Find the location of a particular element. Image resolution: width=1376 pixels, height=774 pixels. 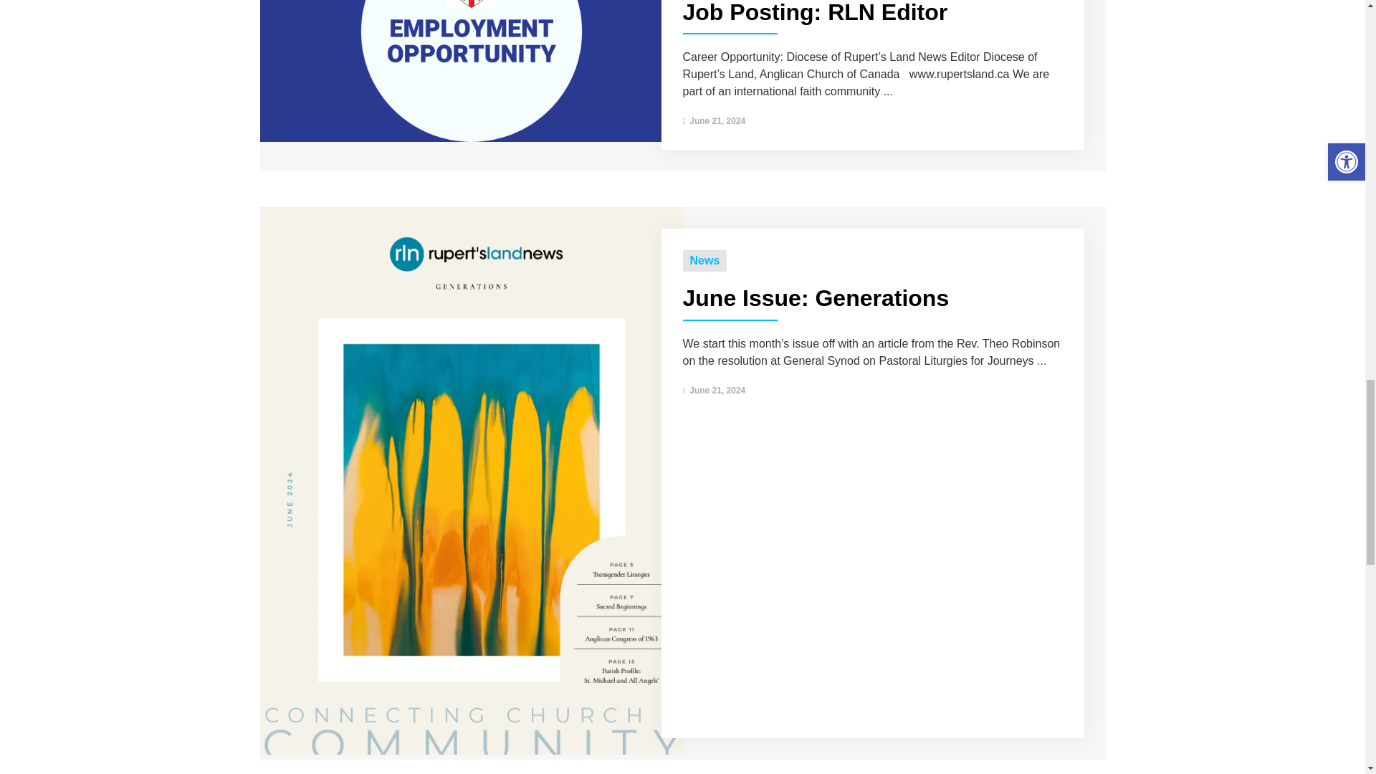

June Issue: Generations is located at coordinates (471, 750).